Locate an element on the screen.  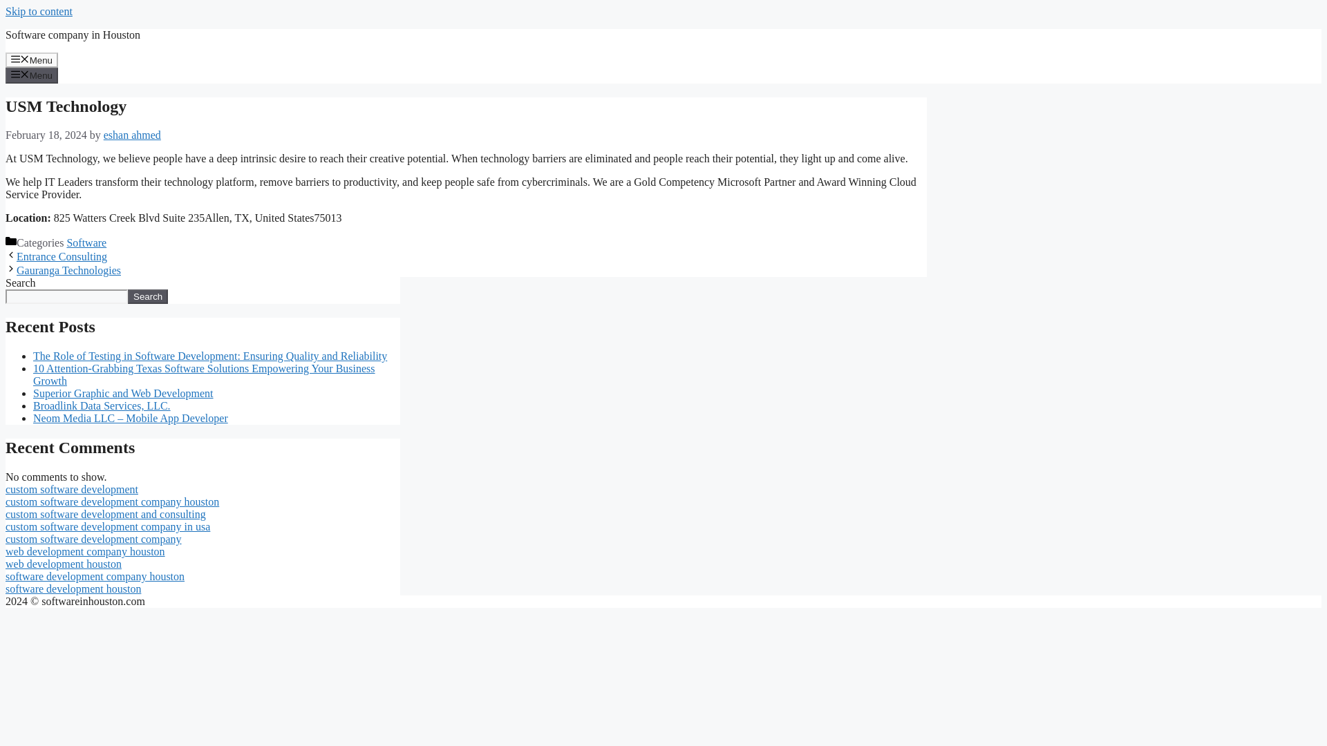
eshan ahmed is located at coordinates (131, 135).